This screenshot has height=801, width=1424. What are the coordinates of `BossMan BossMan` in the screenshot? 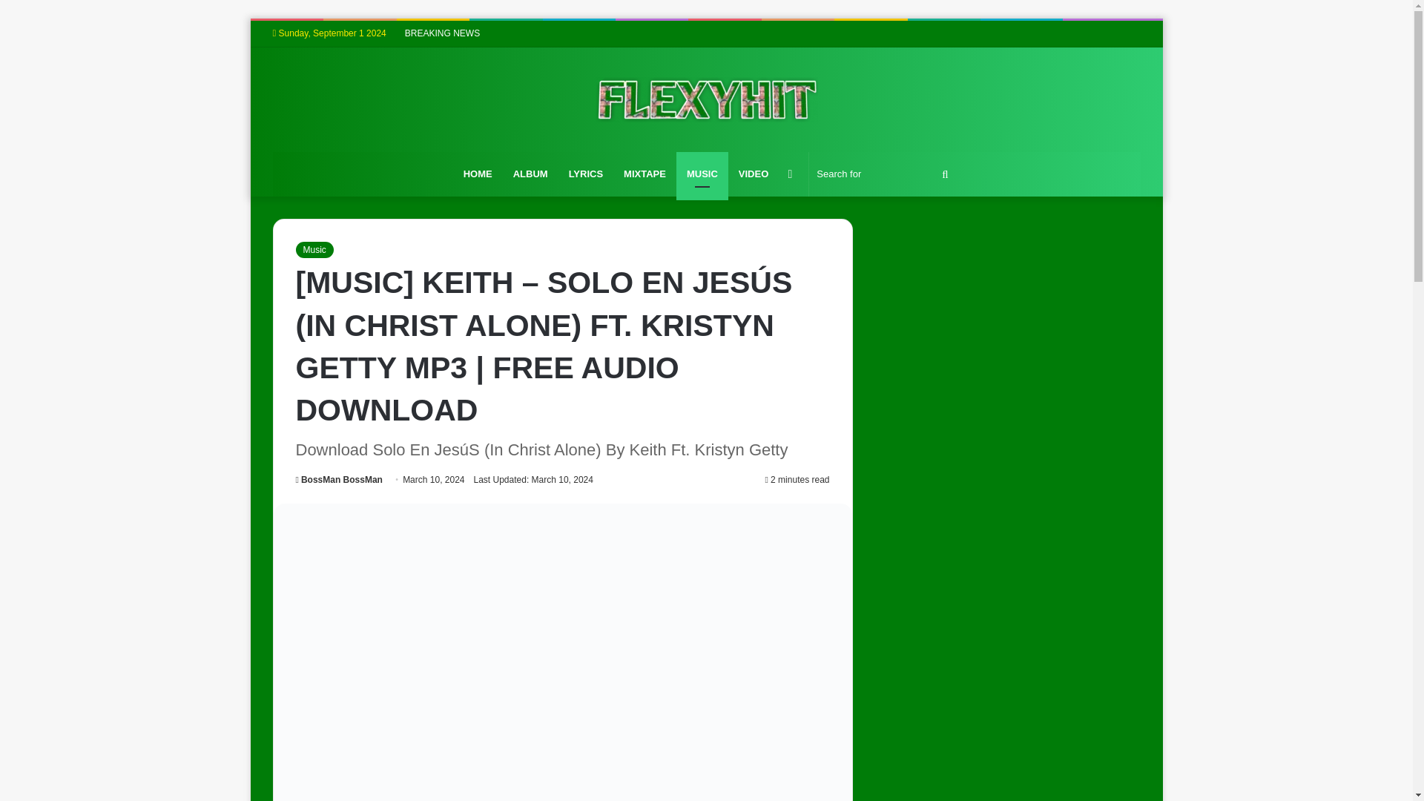 It's located at (338, 480).